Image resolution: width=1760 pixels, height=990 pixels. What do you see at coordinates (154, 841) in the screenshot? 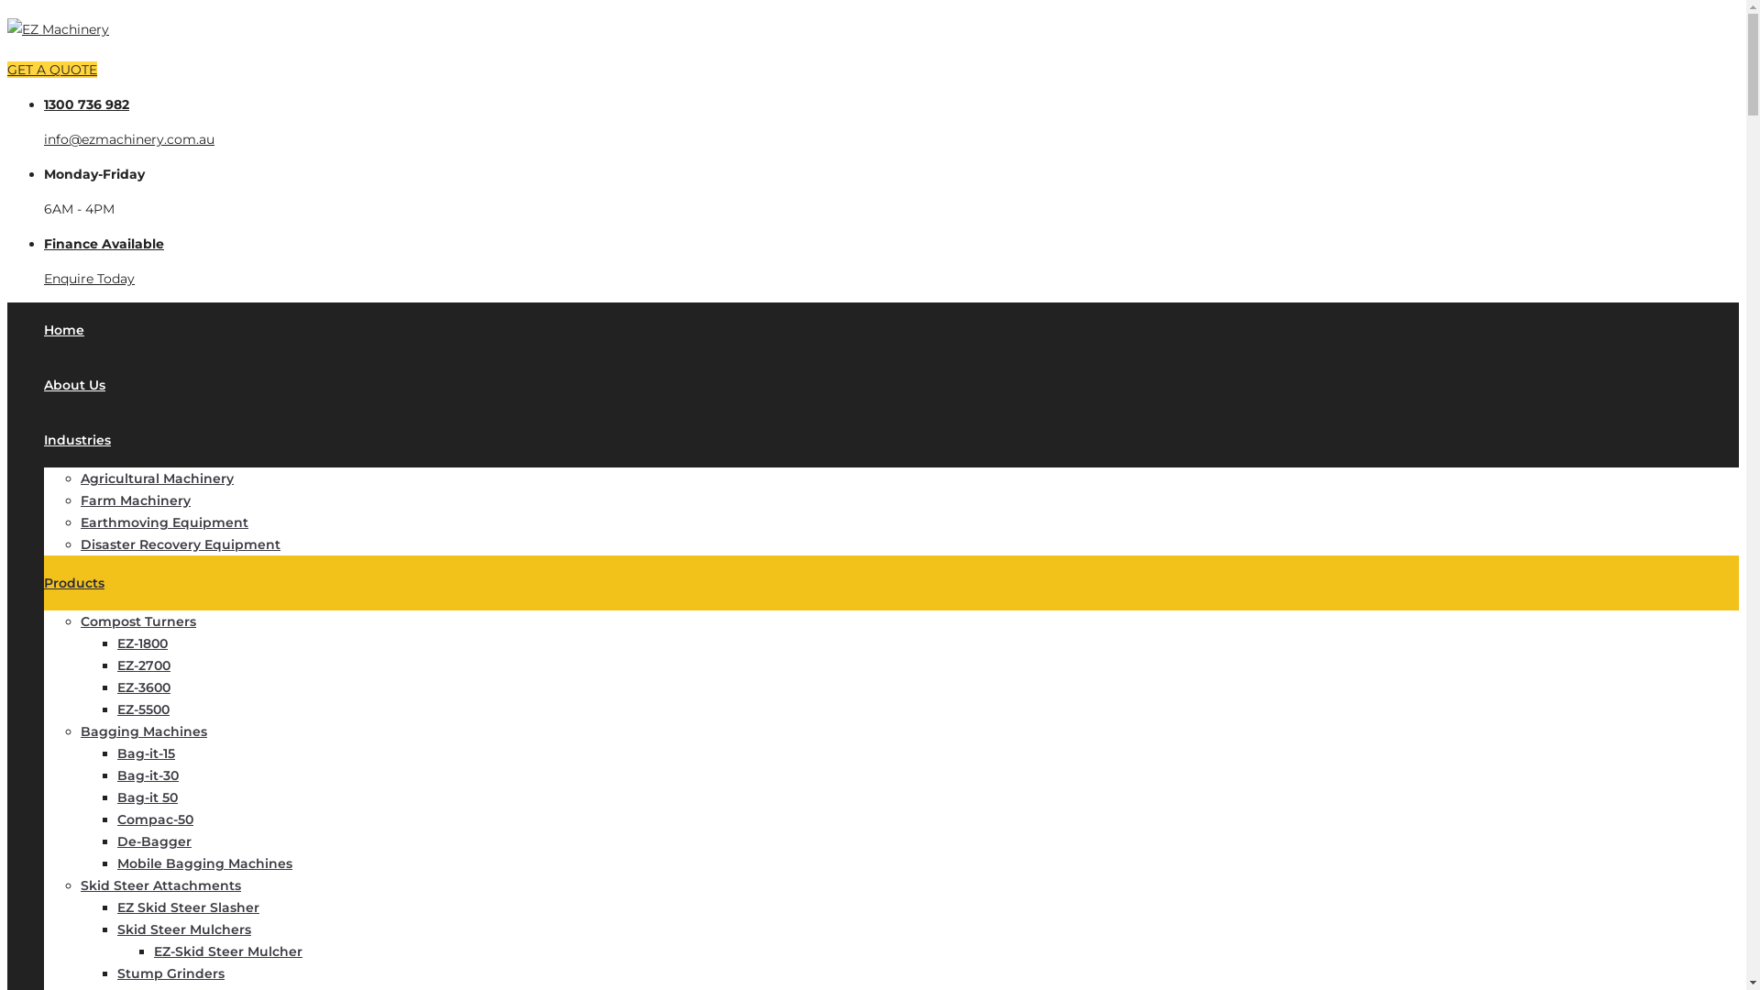
I see `De-Bagger` at bounding box center [154, 841].